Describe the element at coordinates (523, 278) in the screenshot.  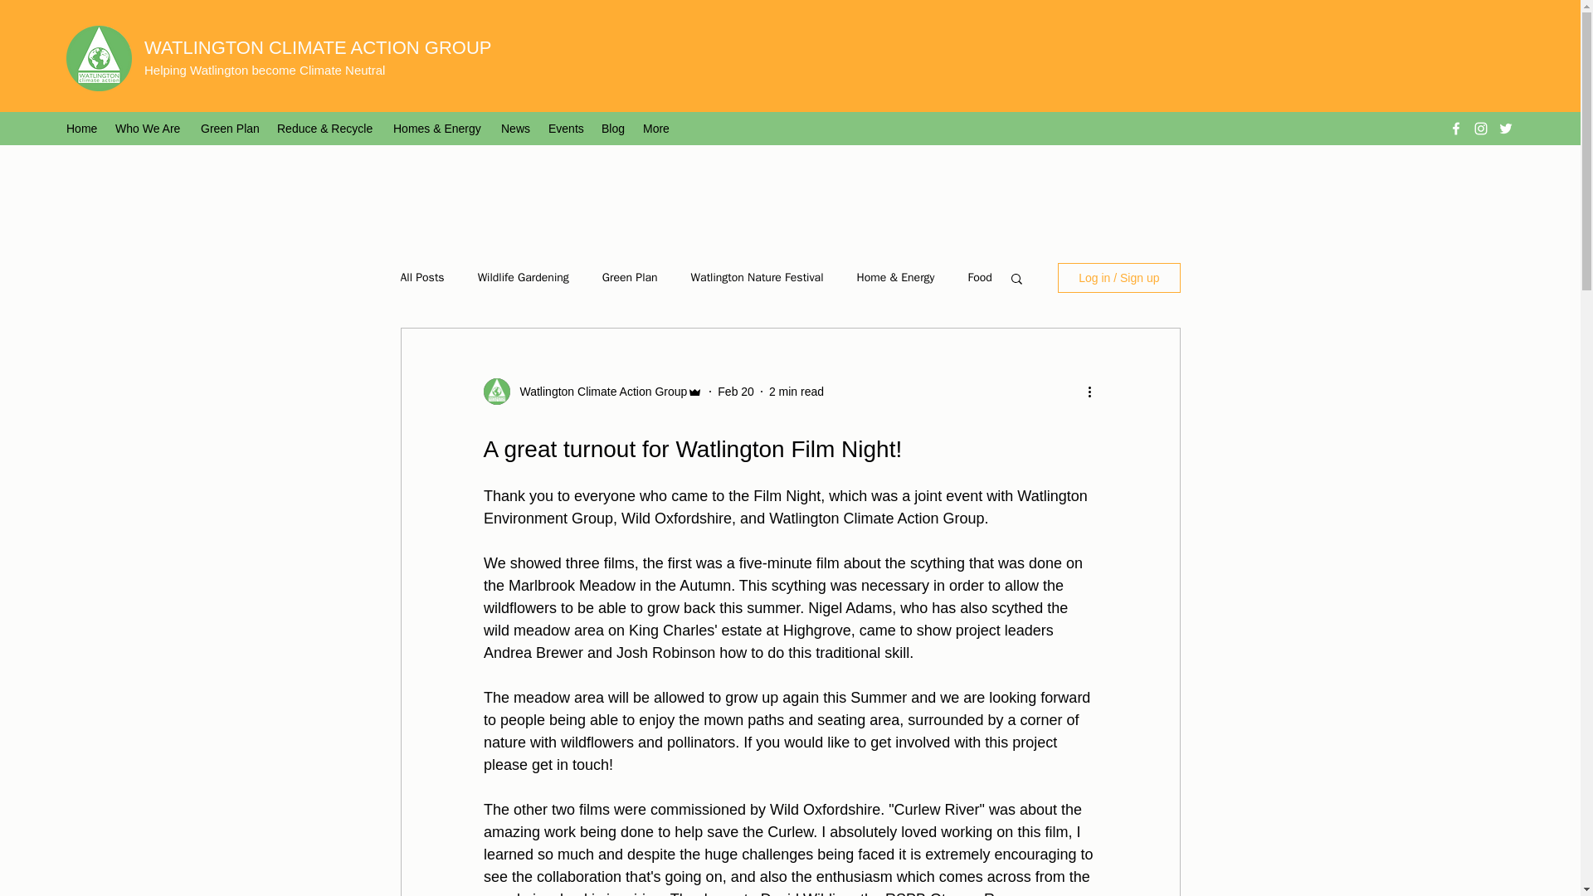
I see `Wildlife Gardening` at that location.